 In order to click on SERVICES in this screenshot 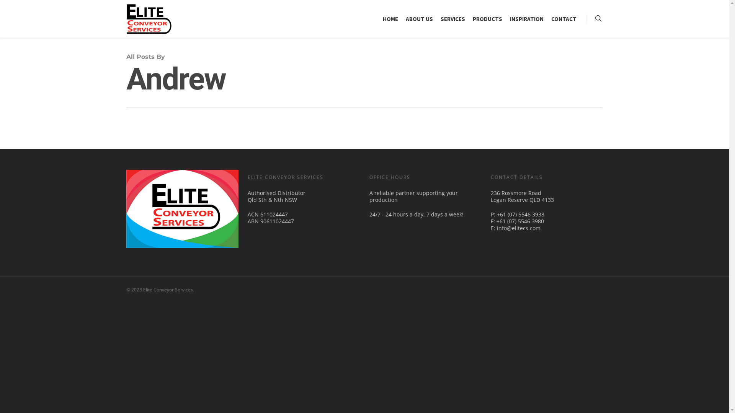, I will do `click(453, 21)`.